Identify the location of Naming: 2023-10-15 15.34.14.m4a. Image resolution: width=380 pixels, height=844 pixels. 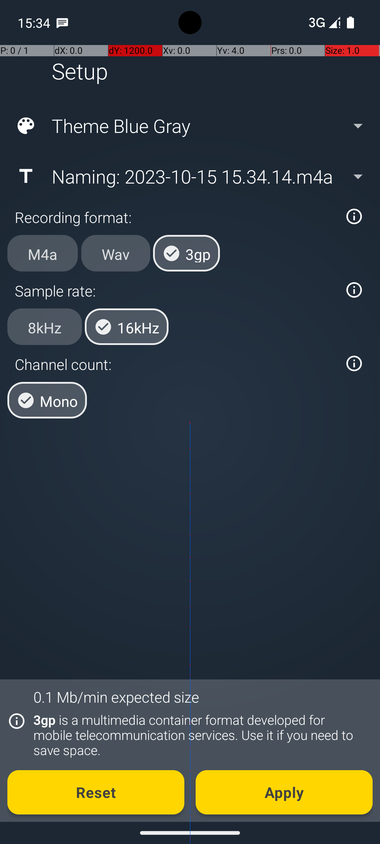
(189, 176).